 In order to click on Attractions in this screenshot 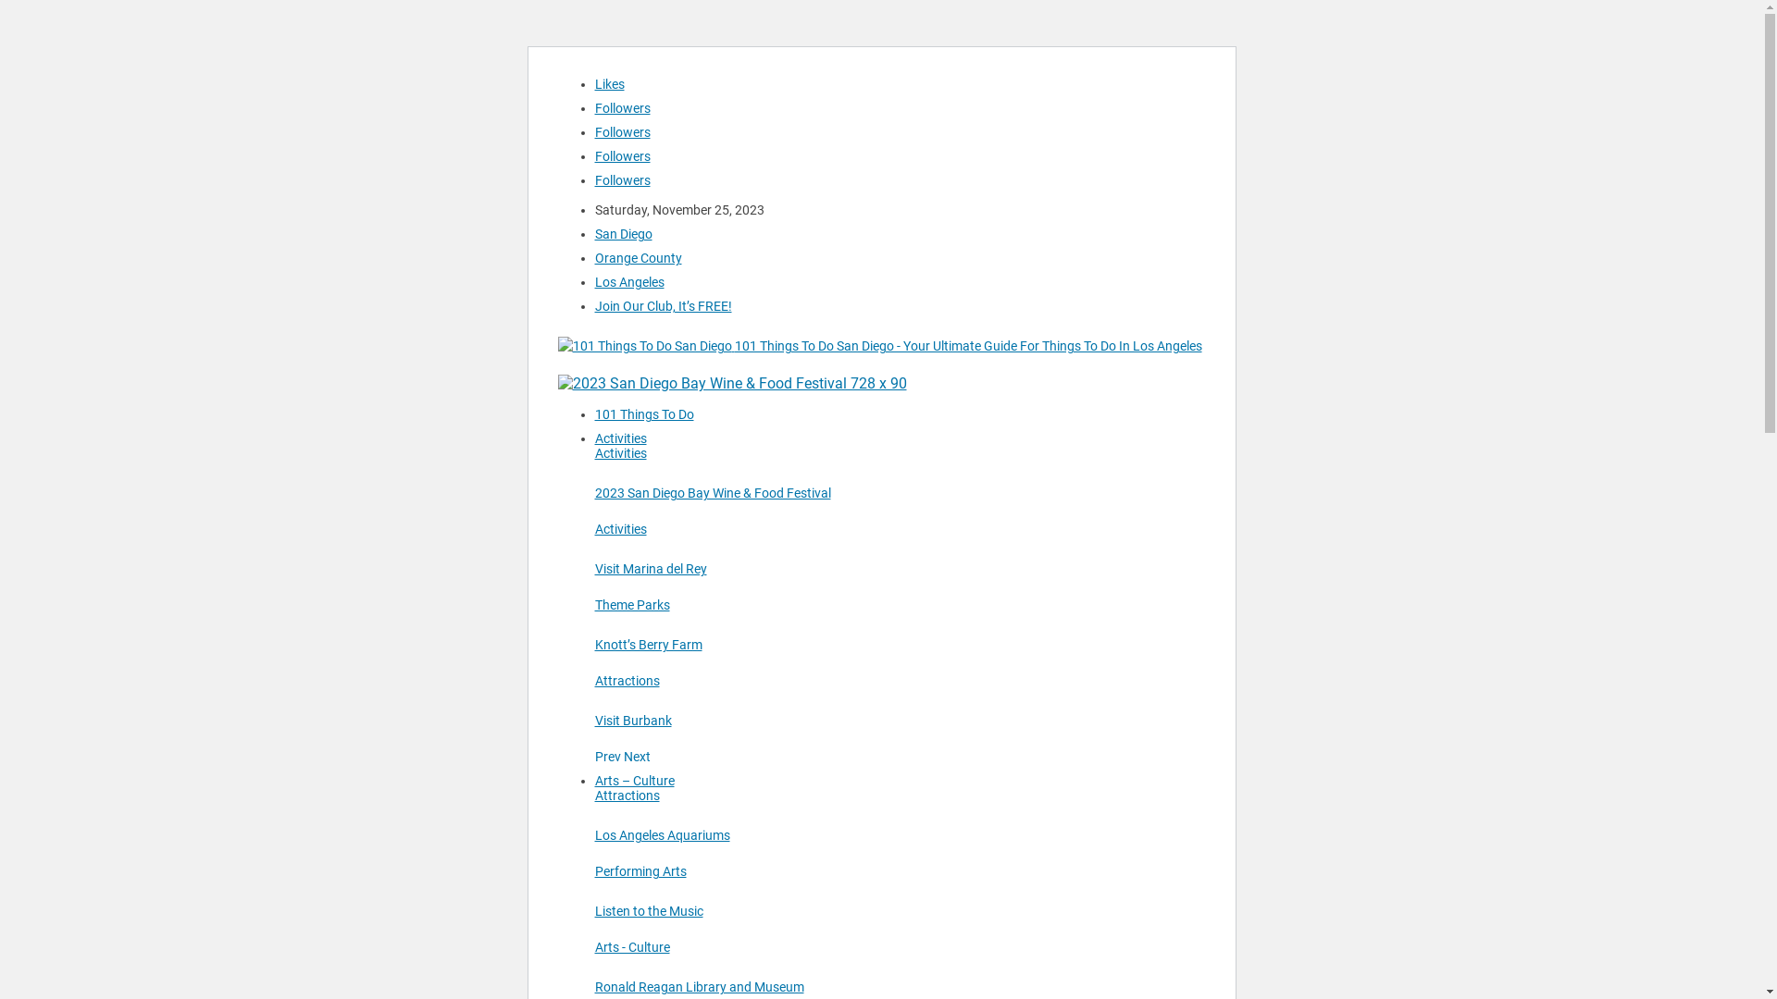, I will do `click(627, 795)`.